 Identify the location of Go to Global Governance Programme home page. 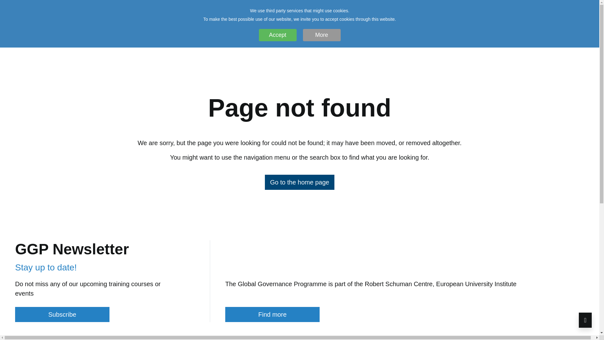
(299, 182).